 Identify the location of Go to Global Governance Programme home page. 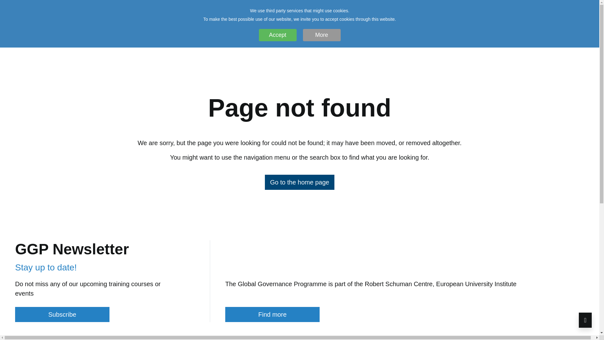
(299, 182).